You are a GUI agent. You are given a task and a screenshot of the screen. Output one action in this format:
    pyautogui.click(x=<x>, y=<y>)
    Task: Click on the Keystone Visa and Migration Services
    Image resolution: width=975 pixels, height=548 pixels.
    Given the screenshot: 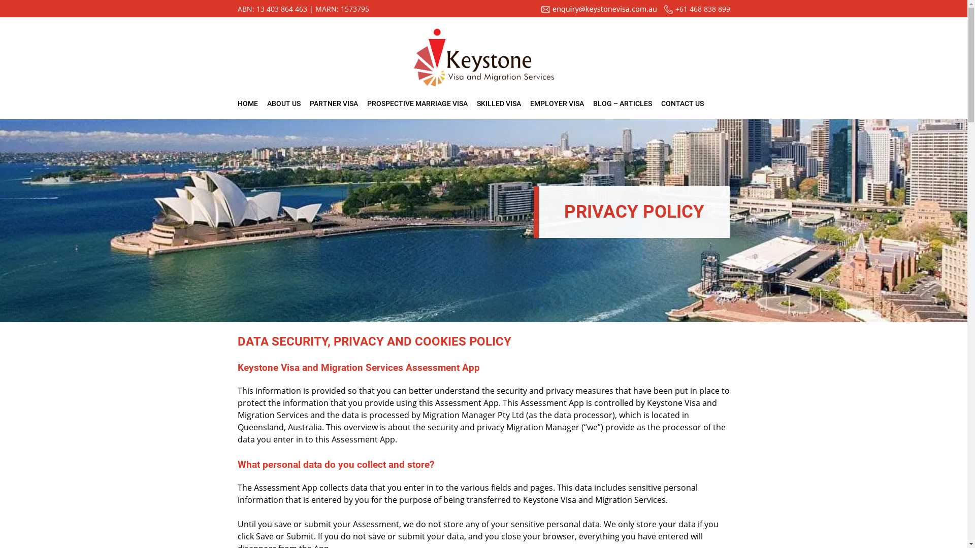 What is the action you would take?
    pyautogui.click(x=484, y=58)
    